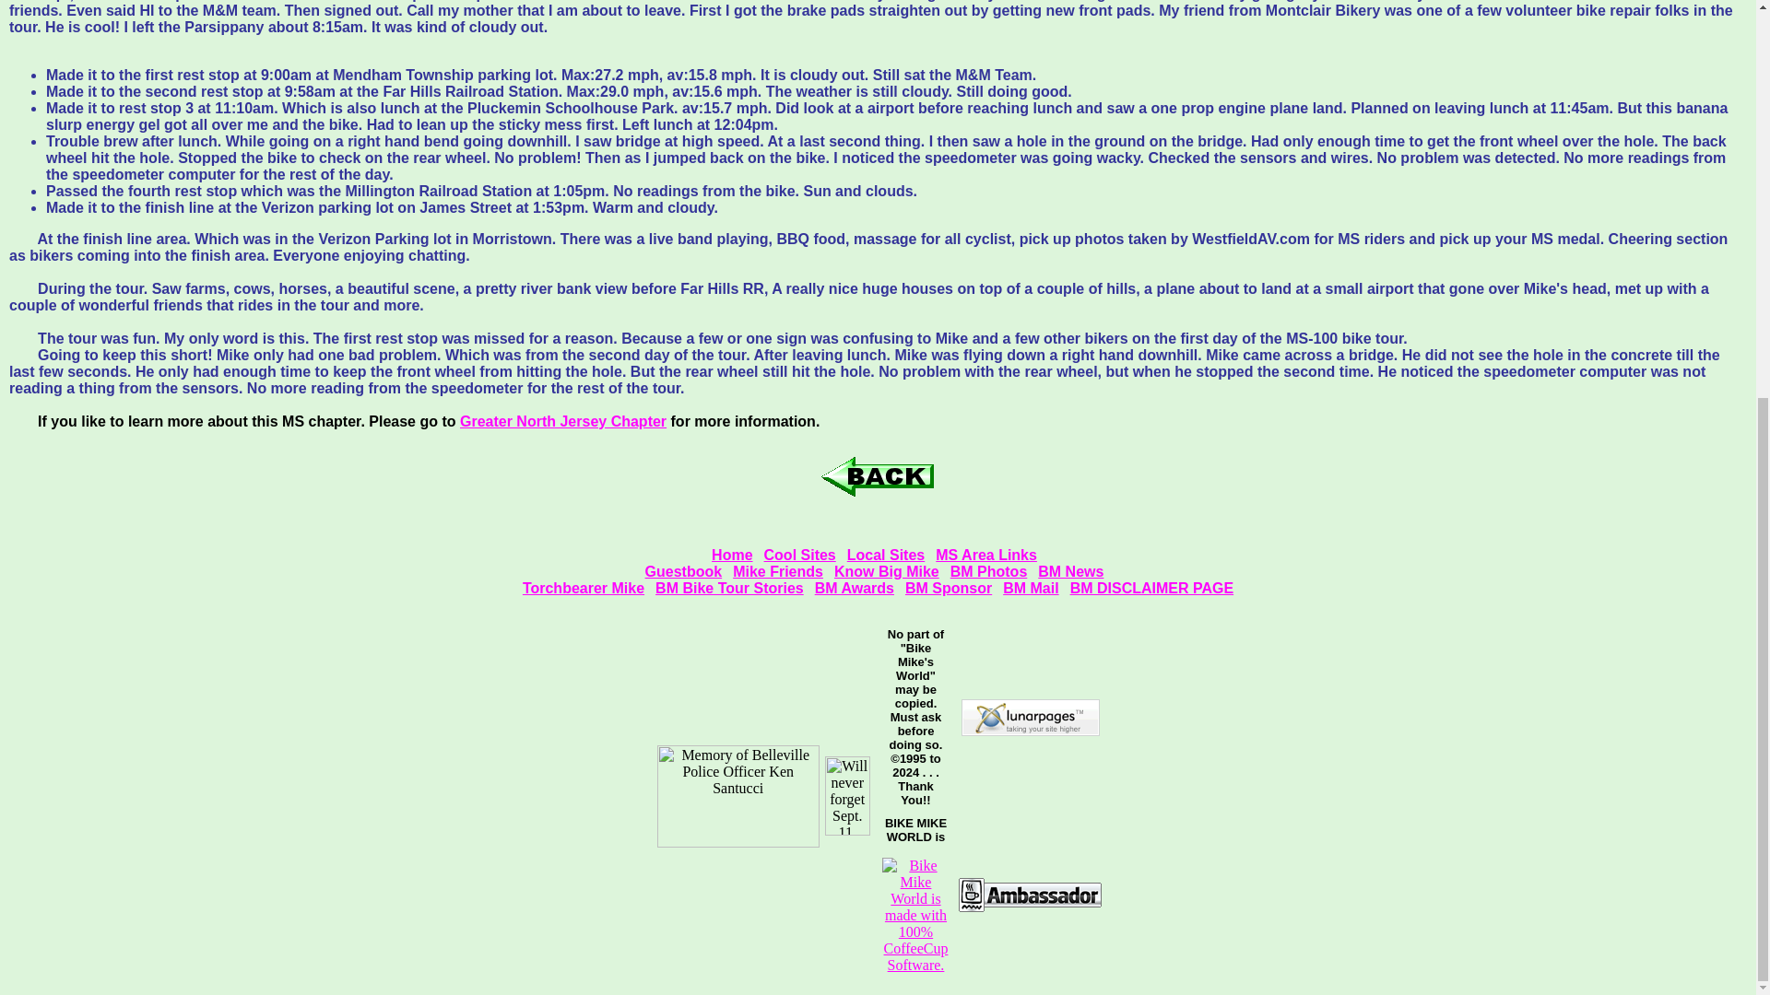 The image size is (1770, 995). Describe the element at coordinates (854, 588) in the screenshot. I see `BM Awards` at that location.